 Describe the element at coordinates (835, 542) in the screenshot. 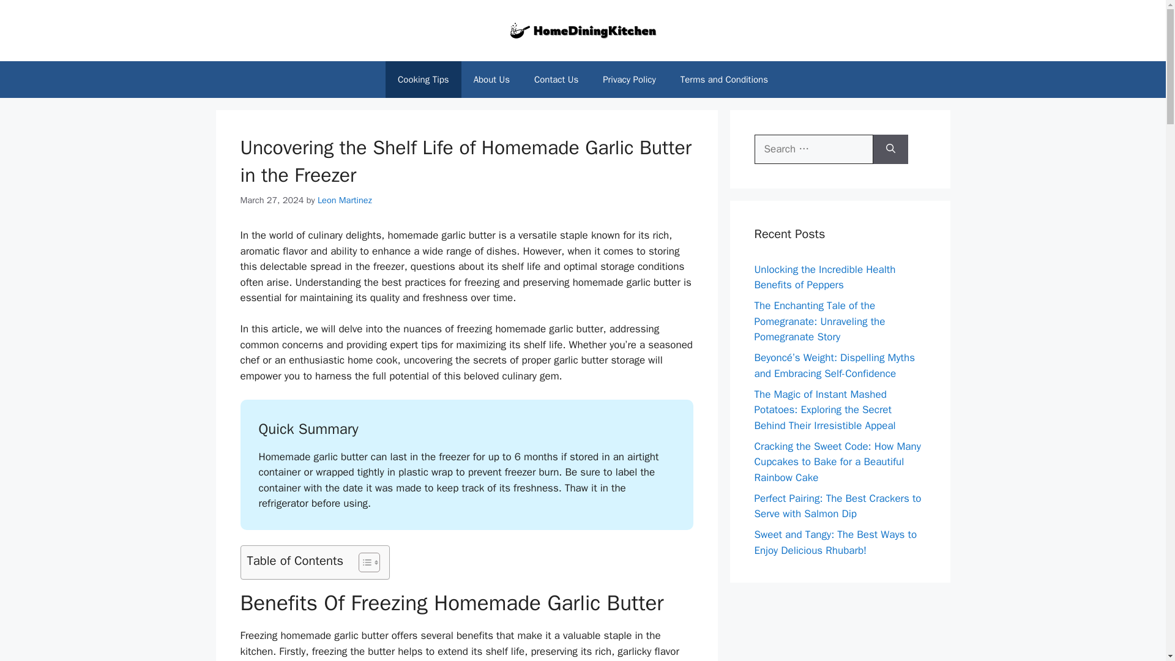

I see `Sweet and Tangy: The Best Ways to Enjoy Delicious Rhubarb!` at that location.